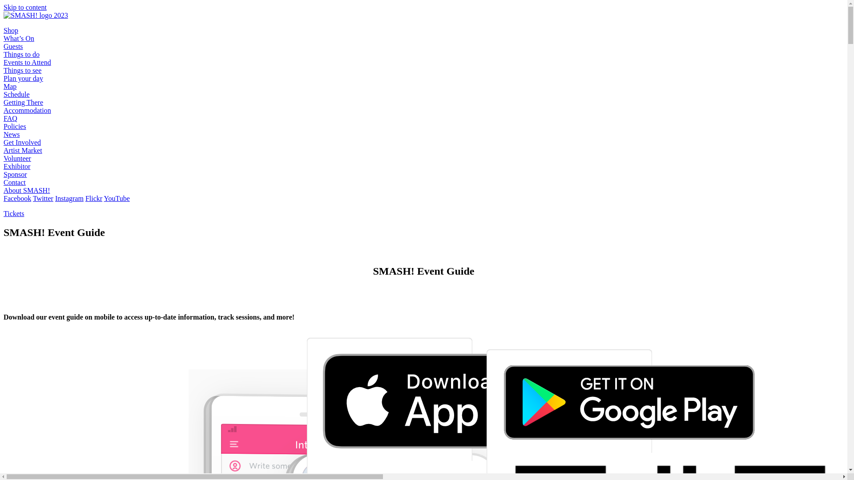 The width and height of the screenshot is (854, 480). I want to click on Exhibitor, so click(17, 166).